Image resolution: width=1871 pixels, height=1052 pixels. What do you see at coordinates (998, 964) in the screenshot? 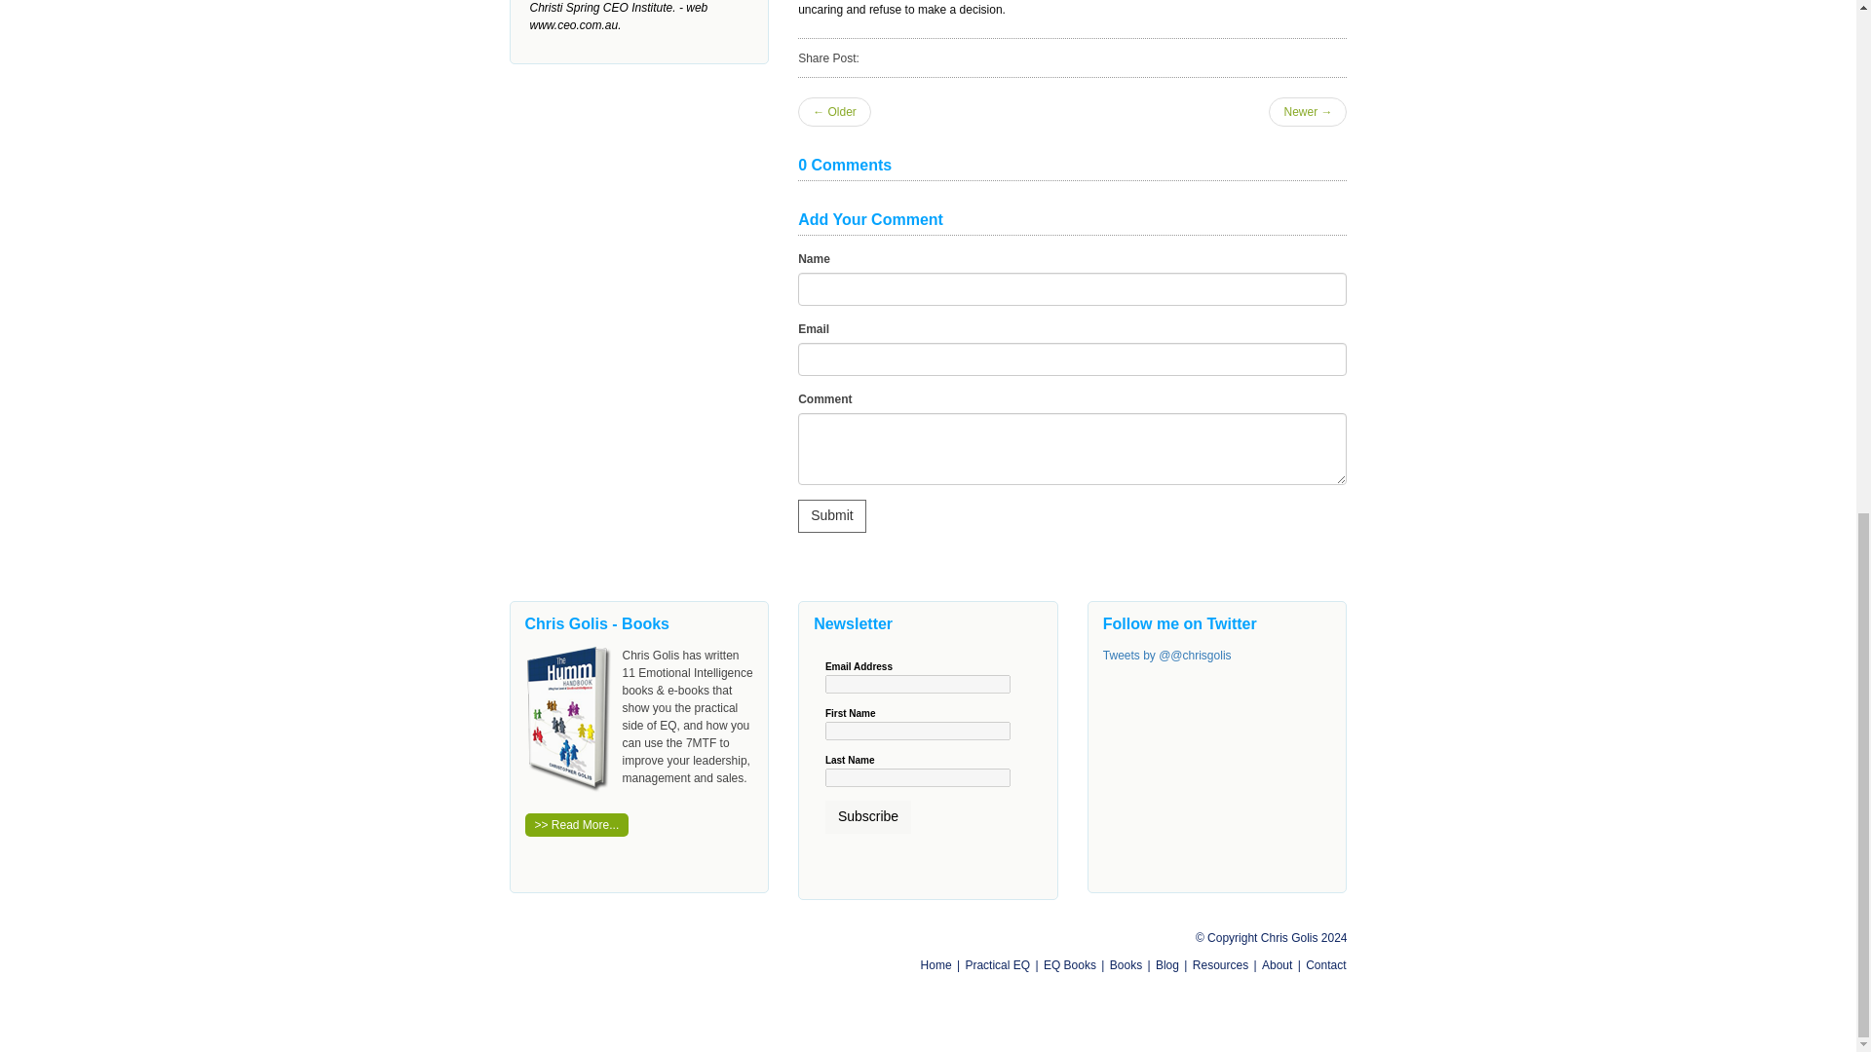
I see `Practical EQ` at bounding box center [998, 964].